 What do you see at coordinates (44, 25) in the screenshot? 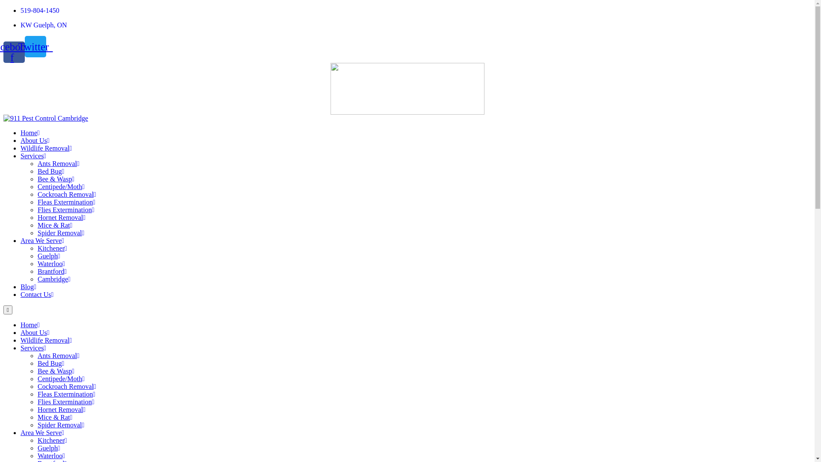
I see `KW Guelph, ON` at bounding box center [44, 25].